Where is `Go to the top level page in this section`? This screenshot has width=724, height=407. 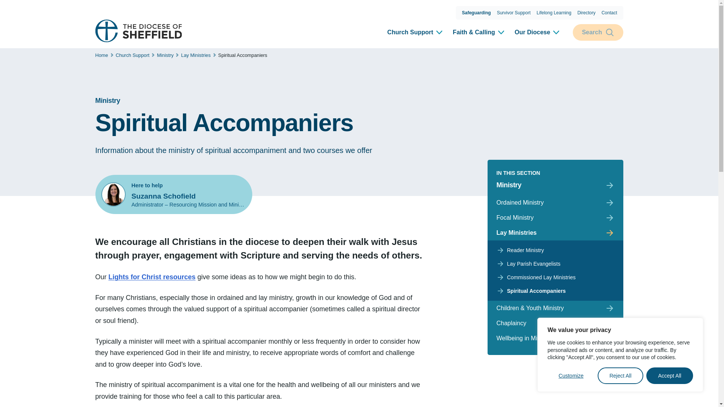 Go to the top level page in this section is located at coordinates (250, 100).